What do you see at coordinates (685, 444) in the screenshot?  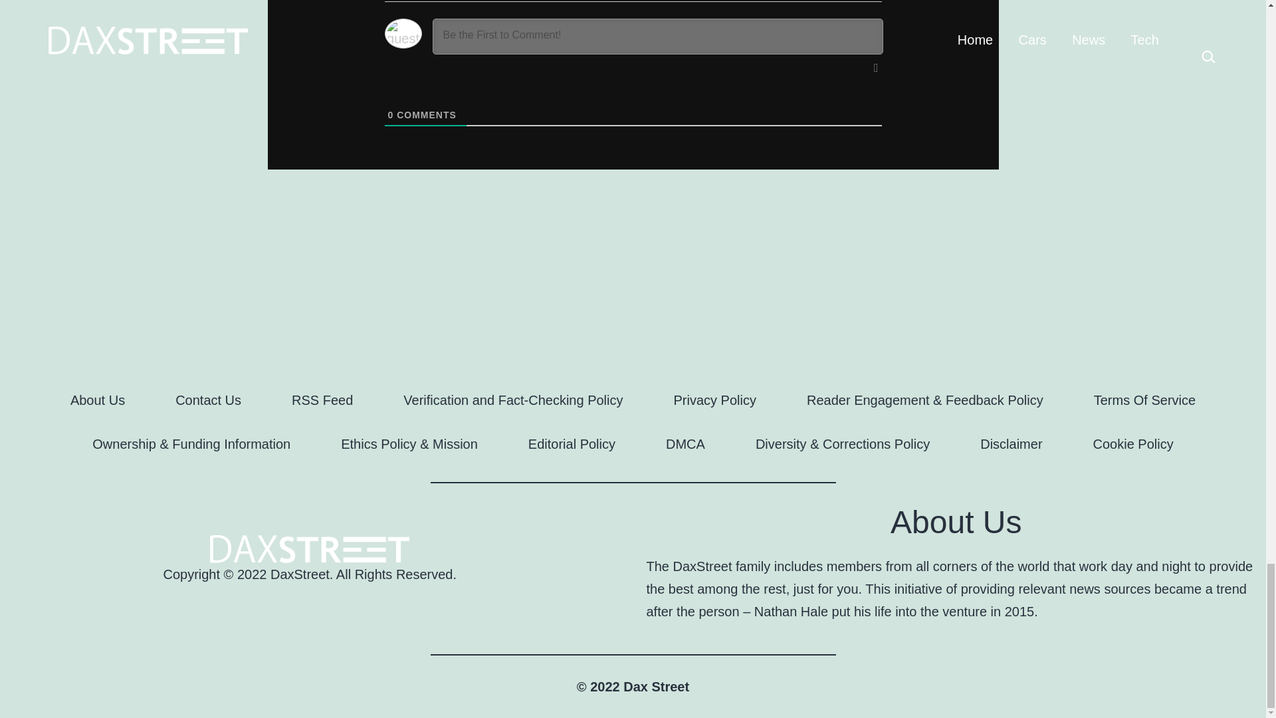 I see `DMCA` at bounding box center [685, 444].